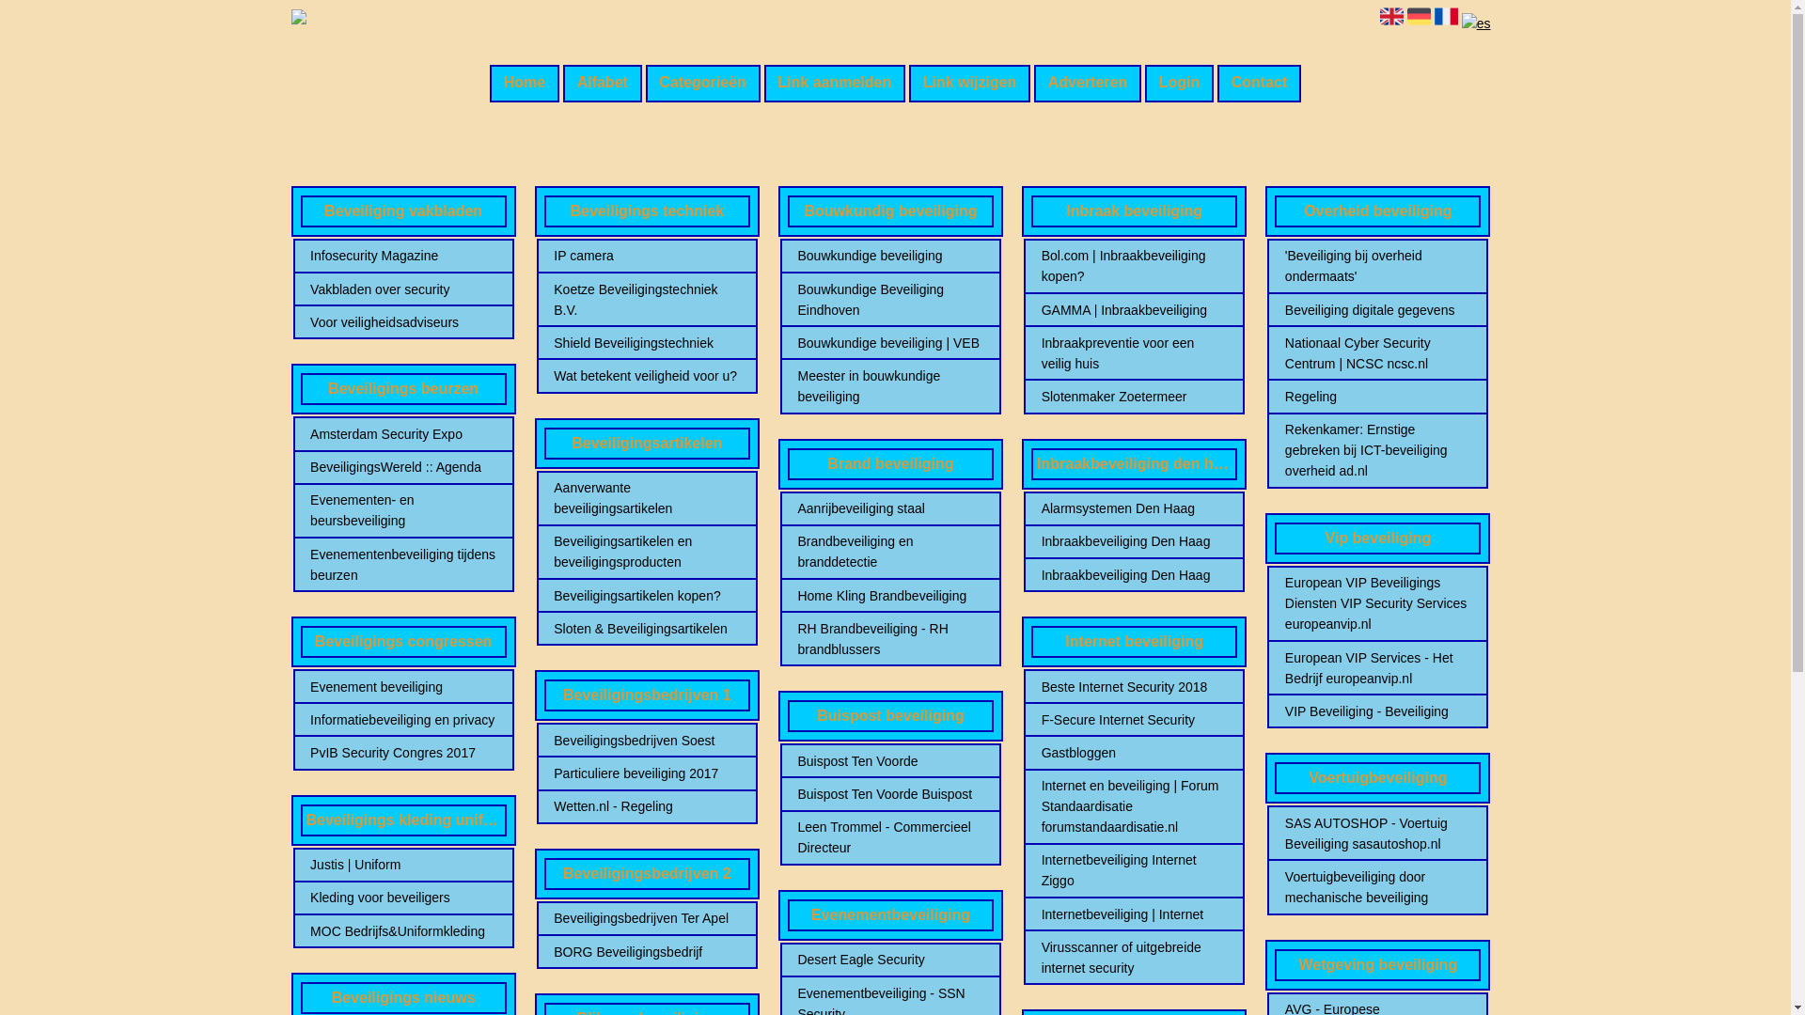  Describe the element at coordinates (890, 960) in the screenshot. I see `Desert Eagle Security` at that location.